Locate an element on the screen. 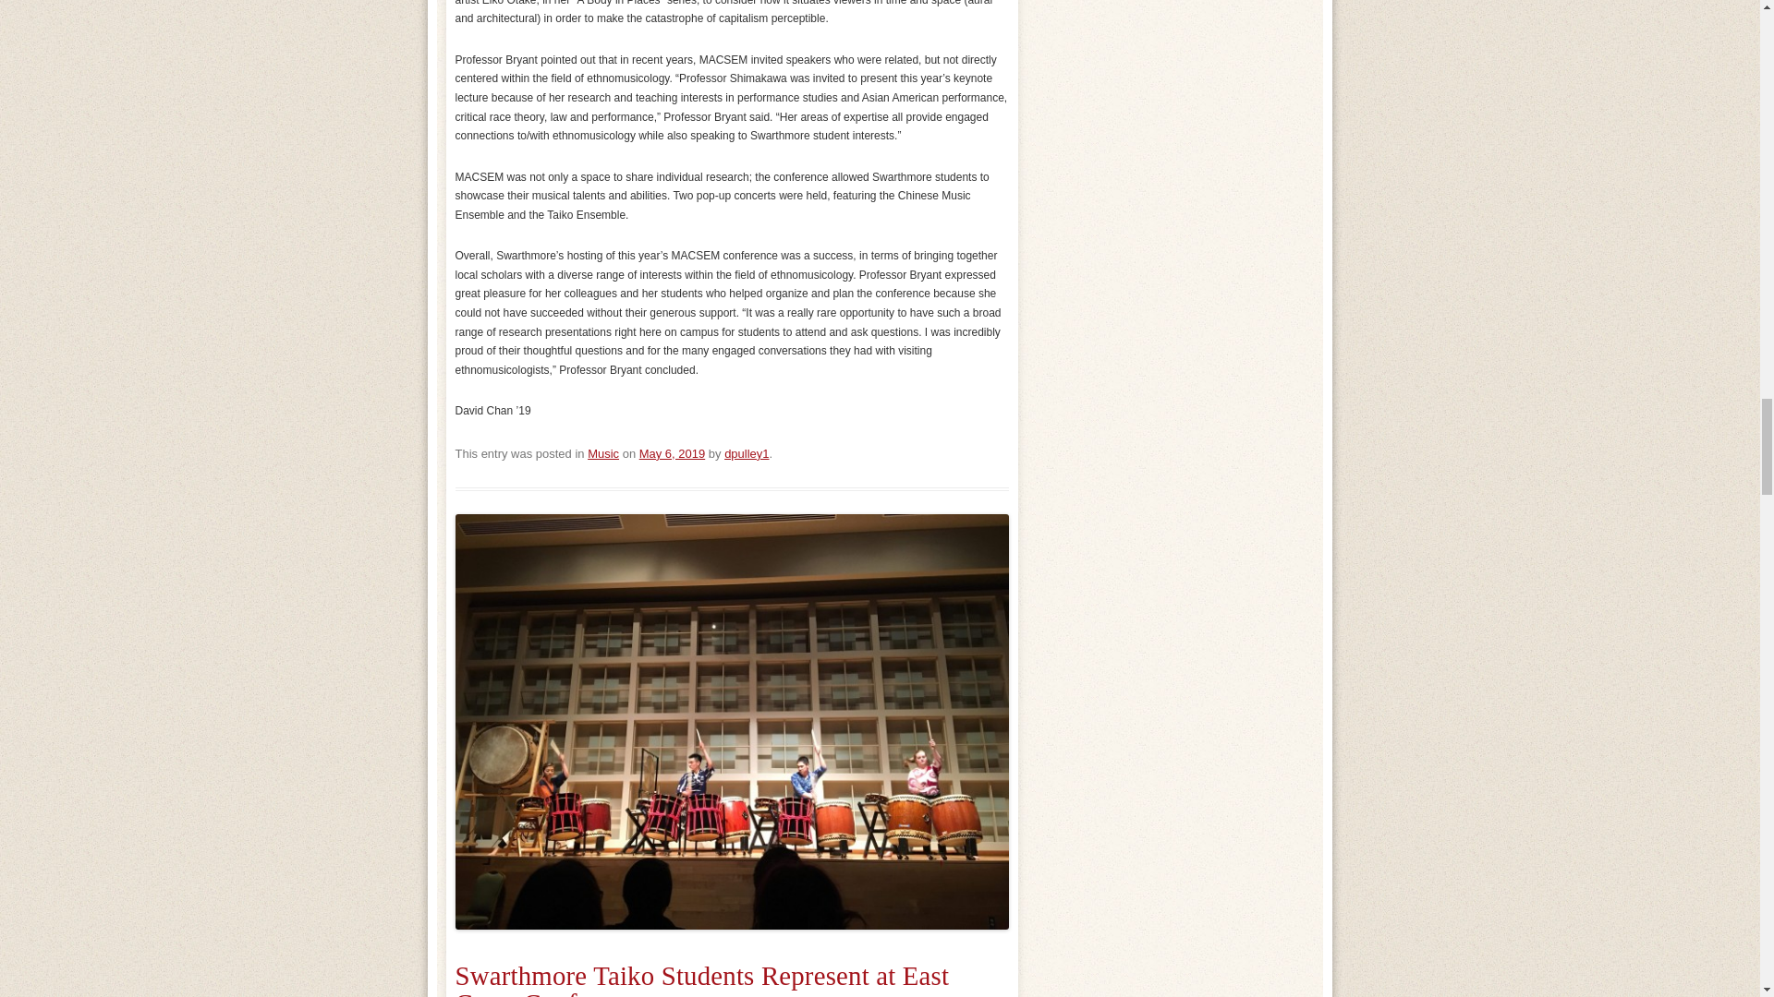 The image size is (1774, 997). Music is located at coordinates (602, 452).